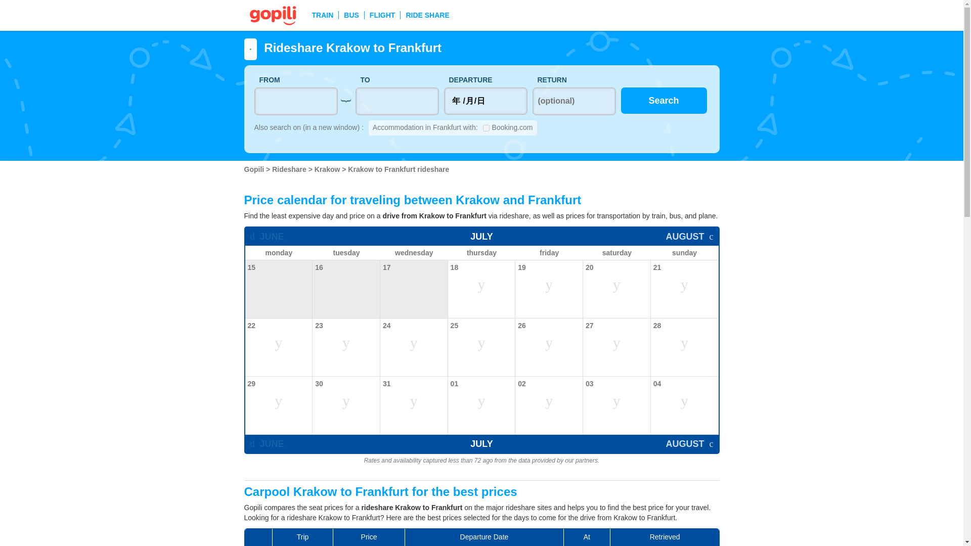  Describe the element at coordinates (689, 444) in the screenshot. I see `AUGUST  ` at that location.